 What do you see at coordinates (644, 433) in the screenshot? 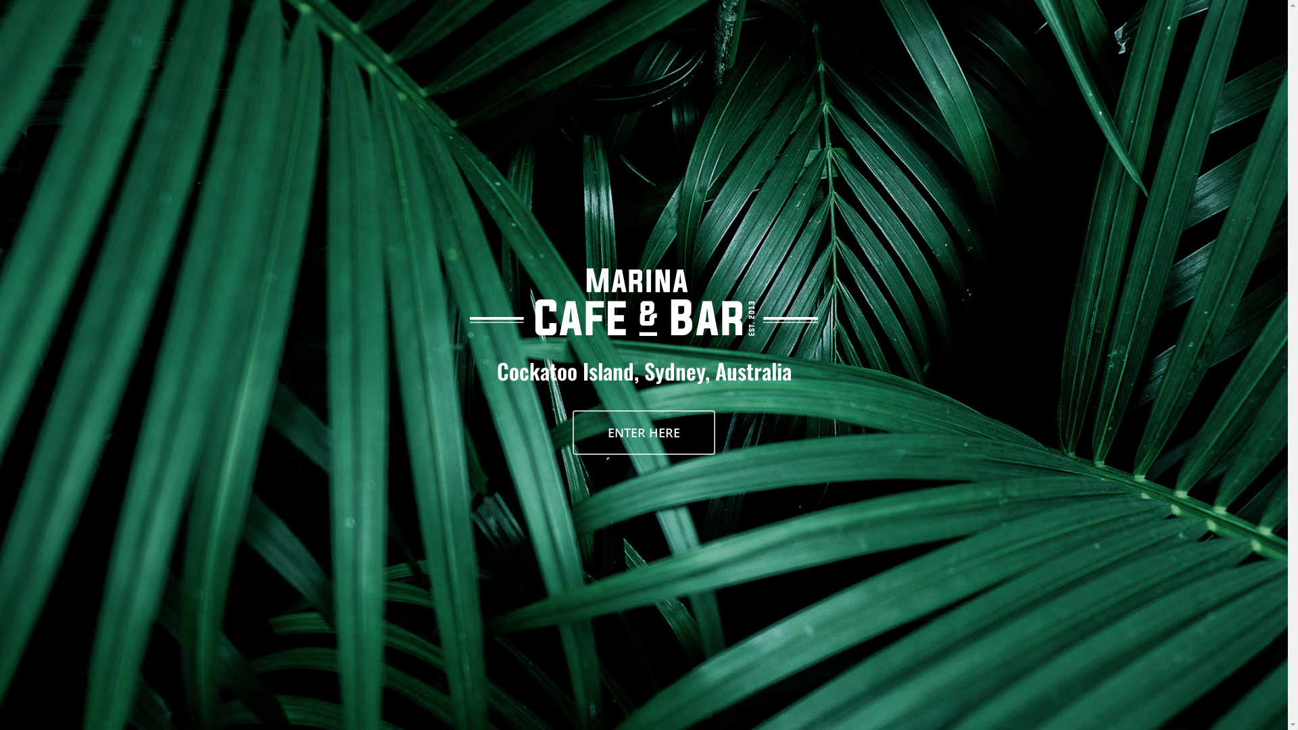
I see `ENTER HERE` at bounding box center [644, 433].